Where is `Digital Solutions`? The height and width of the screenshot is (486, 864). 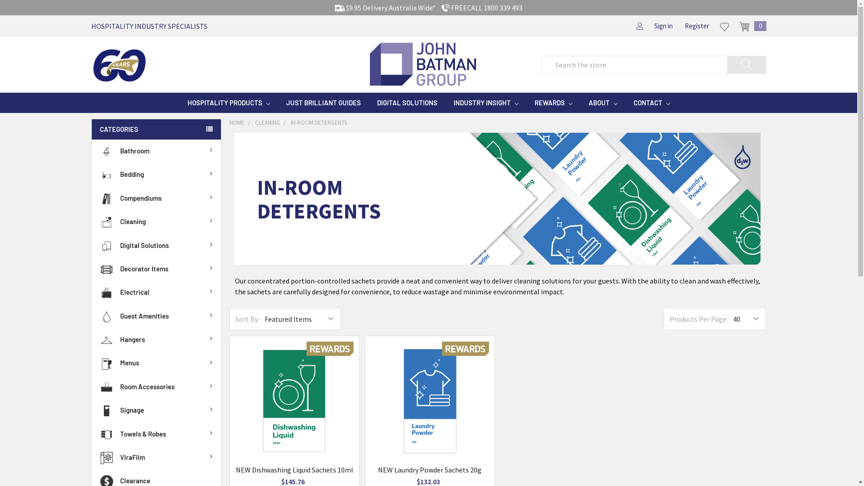 Digital Solutions is located at coordinates (157, 246).